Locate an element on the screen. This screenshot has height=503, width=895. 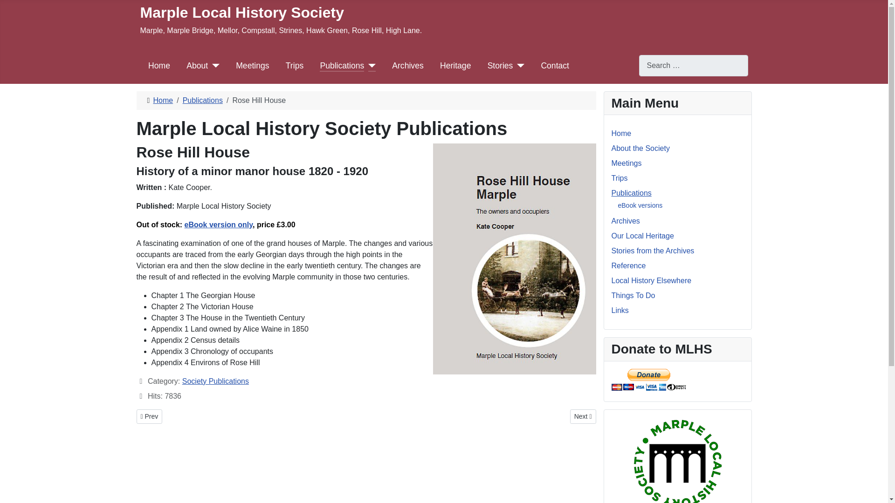
Archives is located at coordinates (626, 221).